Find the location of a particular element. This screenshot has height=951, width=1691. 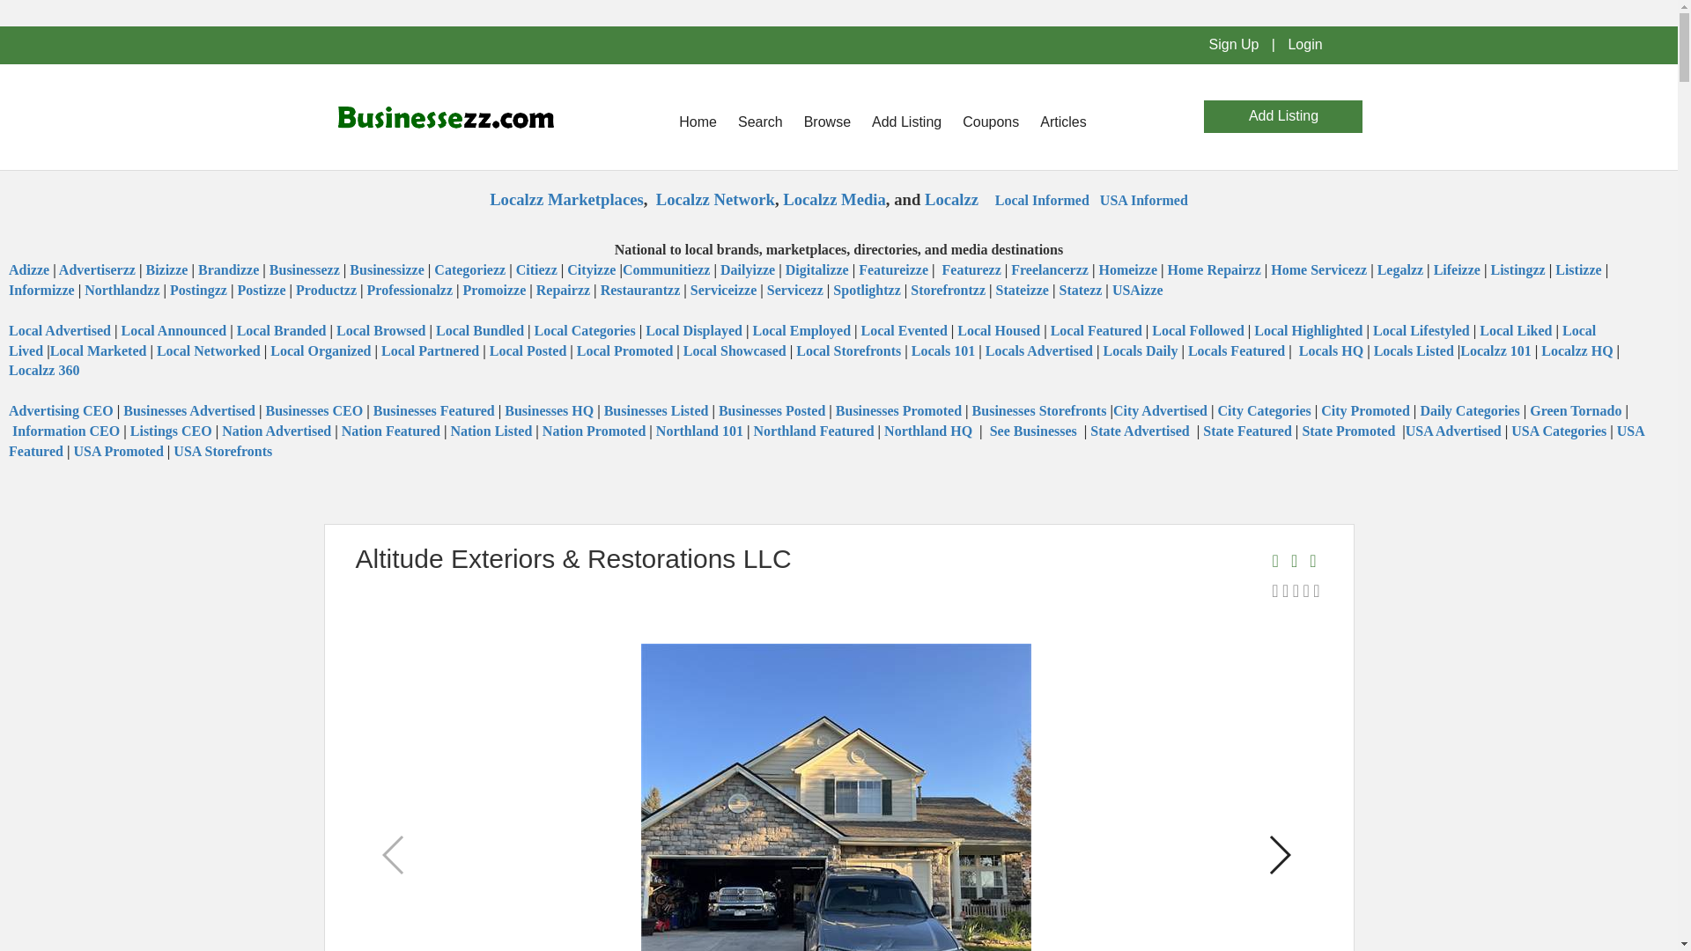

Localzz Network is located at coordinates (715, 199).